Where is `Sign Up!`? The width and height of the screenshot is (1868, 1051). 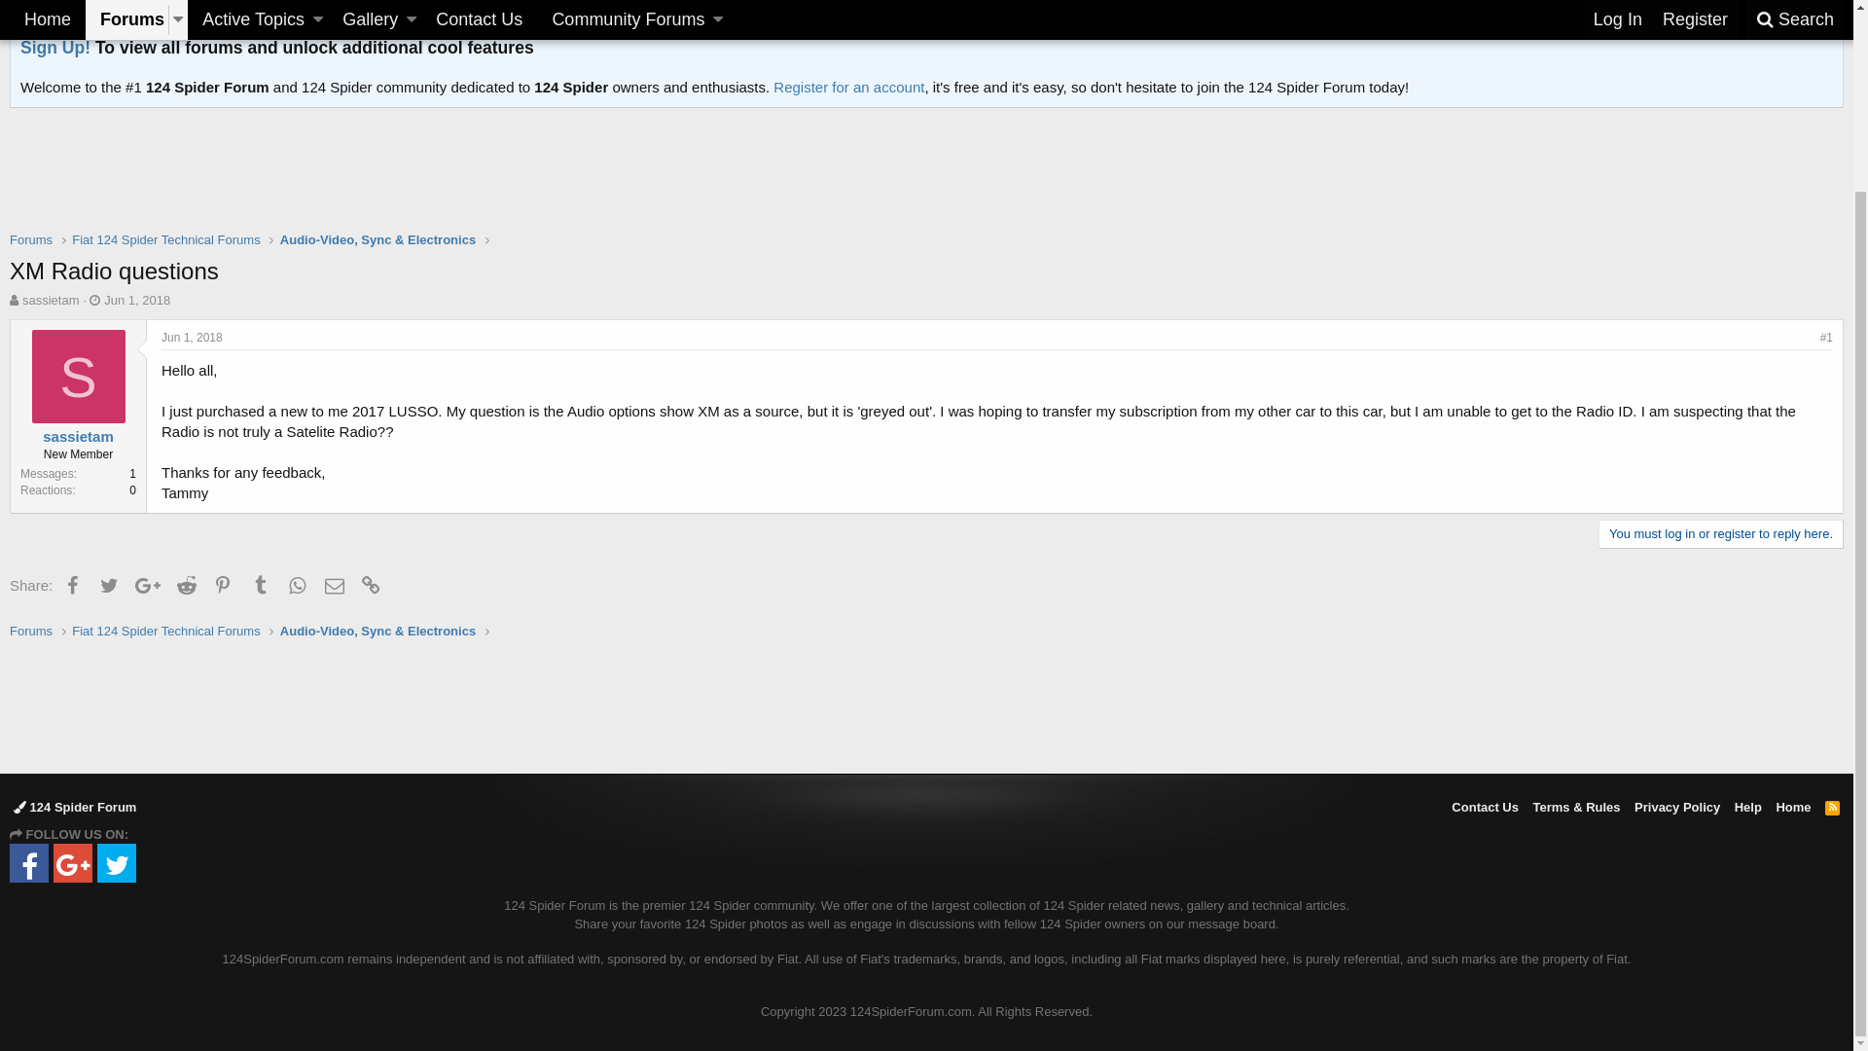 Sign Up! is located at coordinates (55, 269).